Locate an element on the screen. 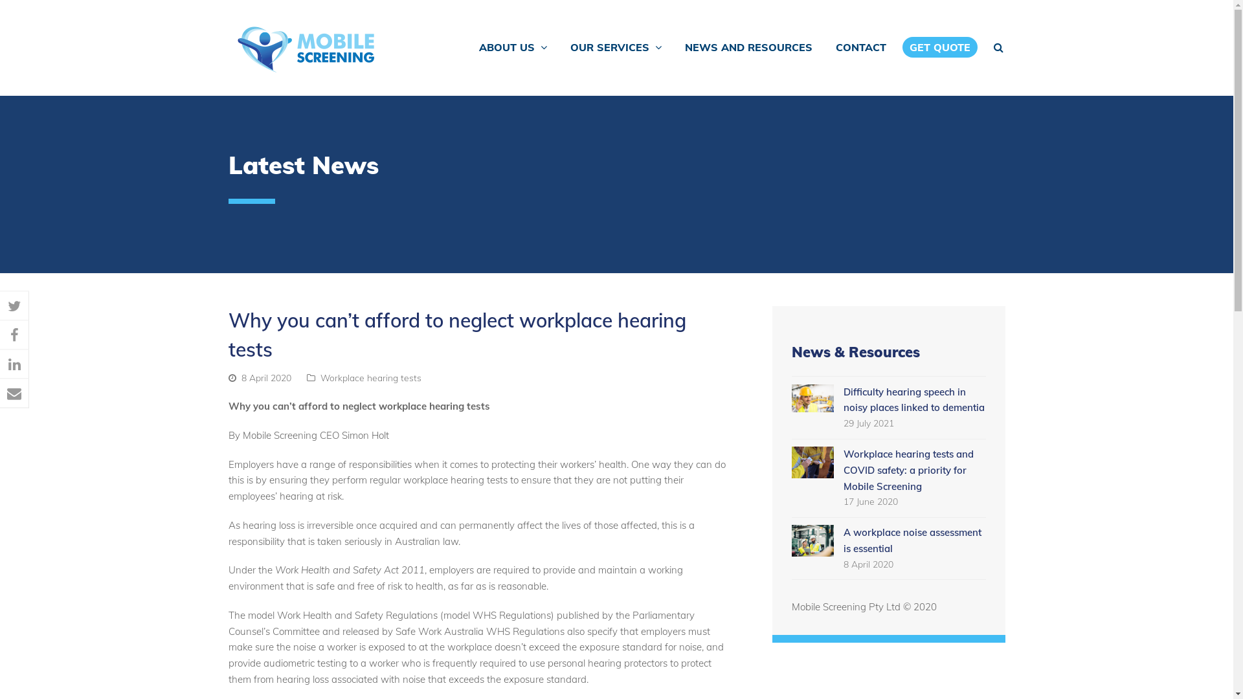  ABOUT US is located at coordinates (513, 48).